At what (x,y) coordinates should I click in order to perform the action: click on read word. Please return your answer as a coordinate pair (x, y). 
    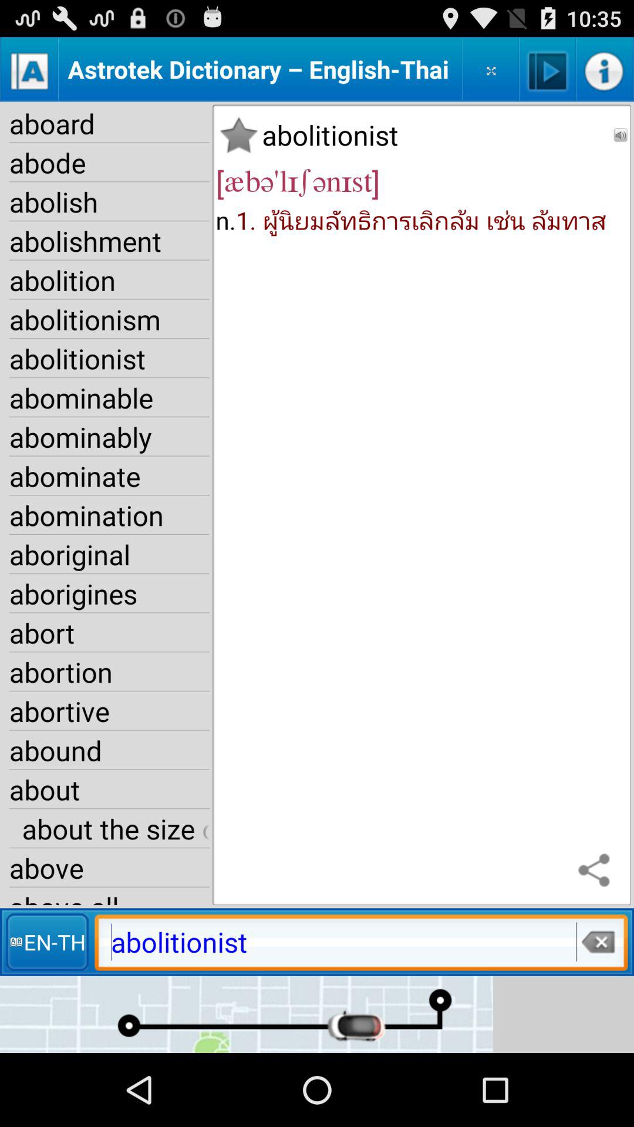
    Looking at the image, I should click on (620, 135).